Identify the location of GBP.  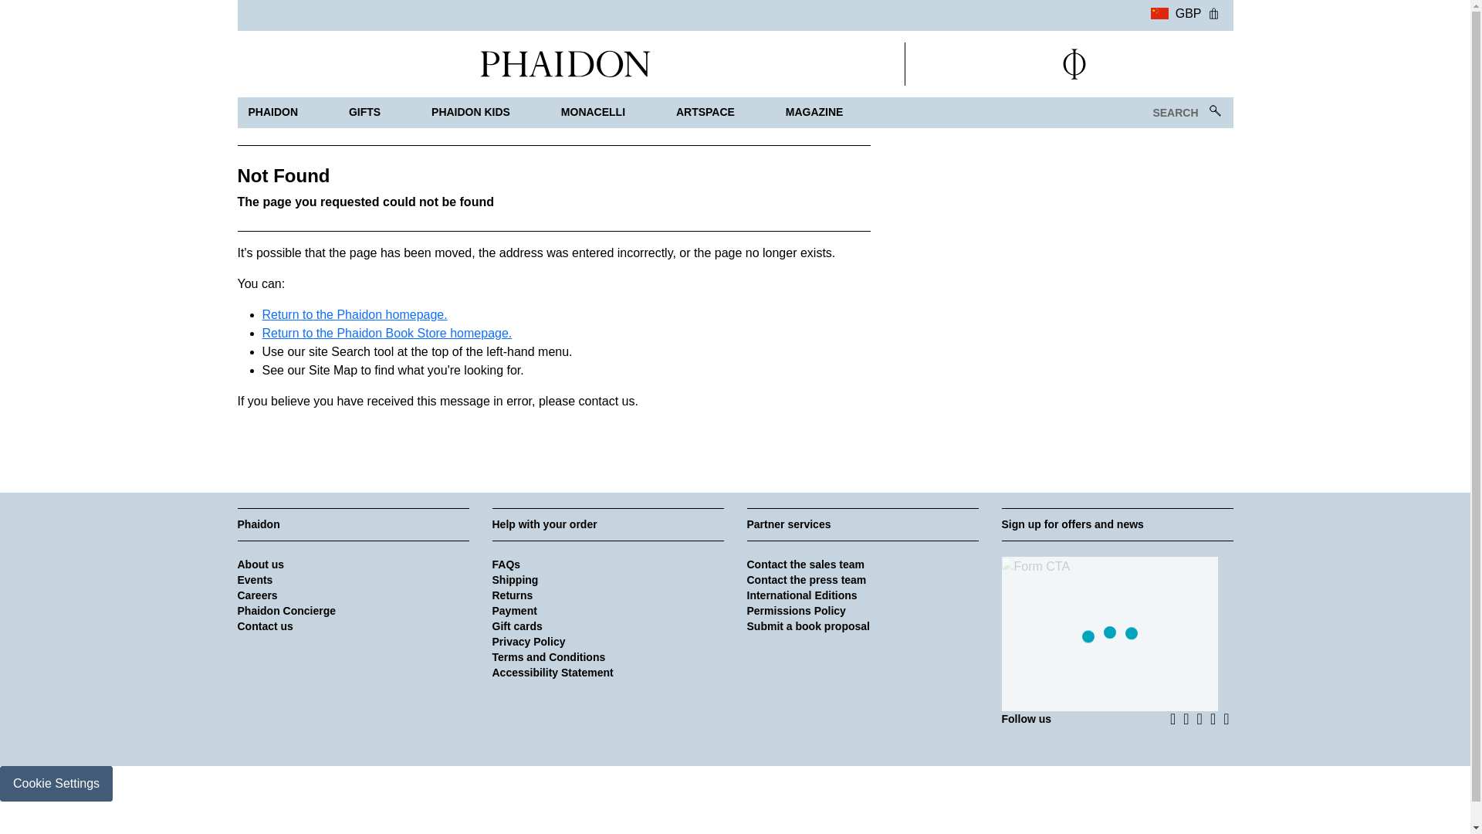
(1176, 12).